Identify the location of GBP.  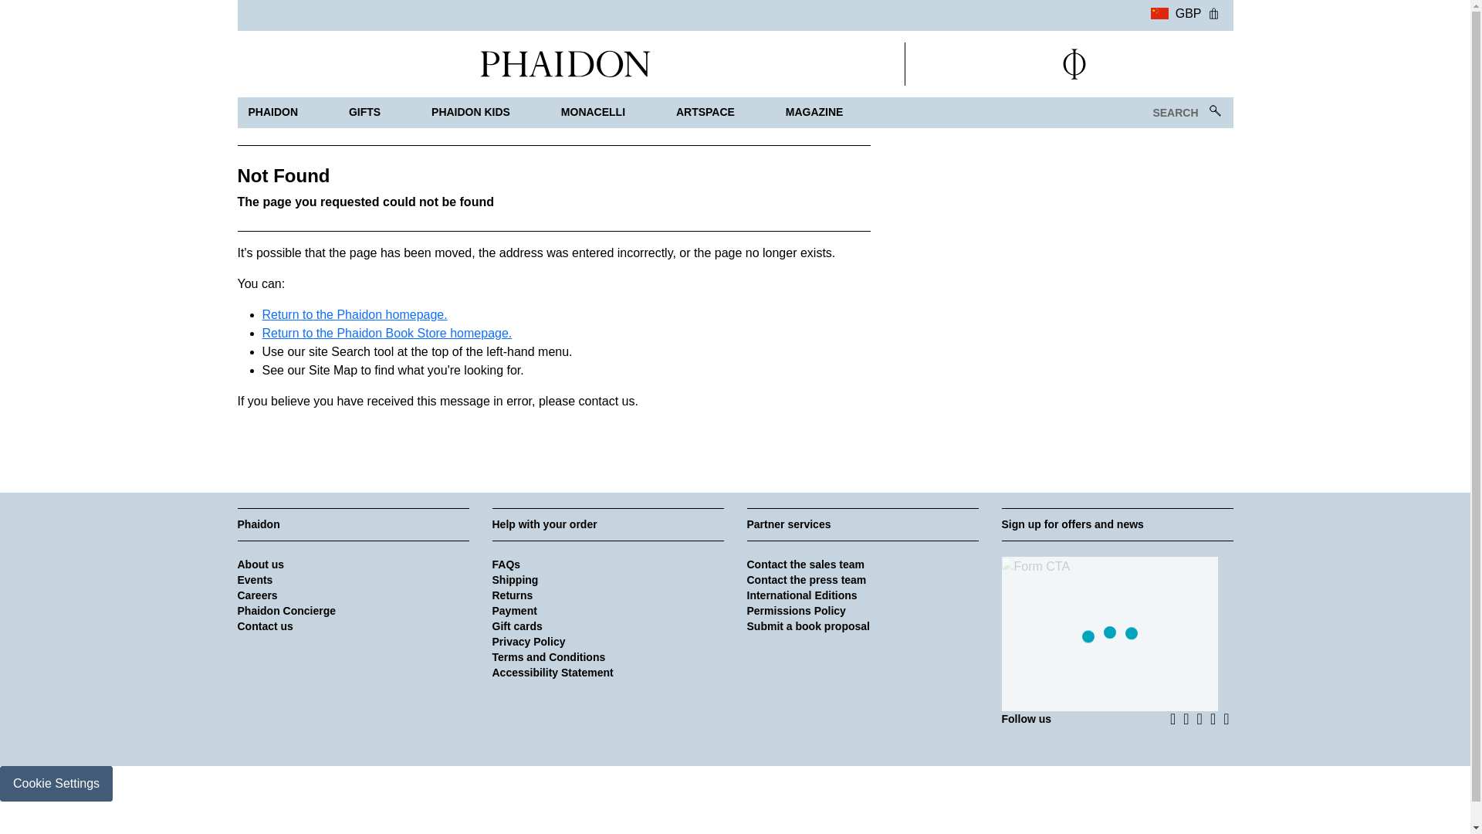
(1176, 12).